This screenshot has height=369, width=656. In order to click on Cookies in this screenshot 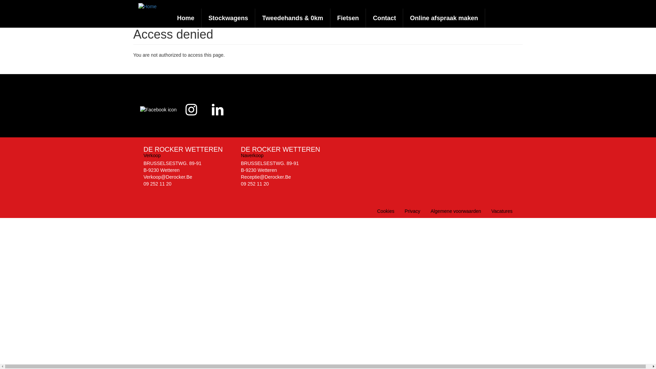, I will do `click(386, 211)`.